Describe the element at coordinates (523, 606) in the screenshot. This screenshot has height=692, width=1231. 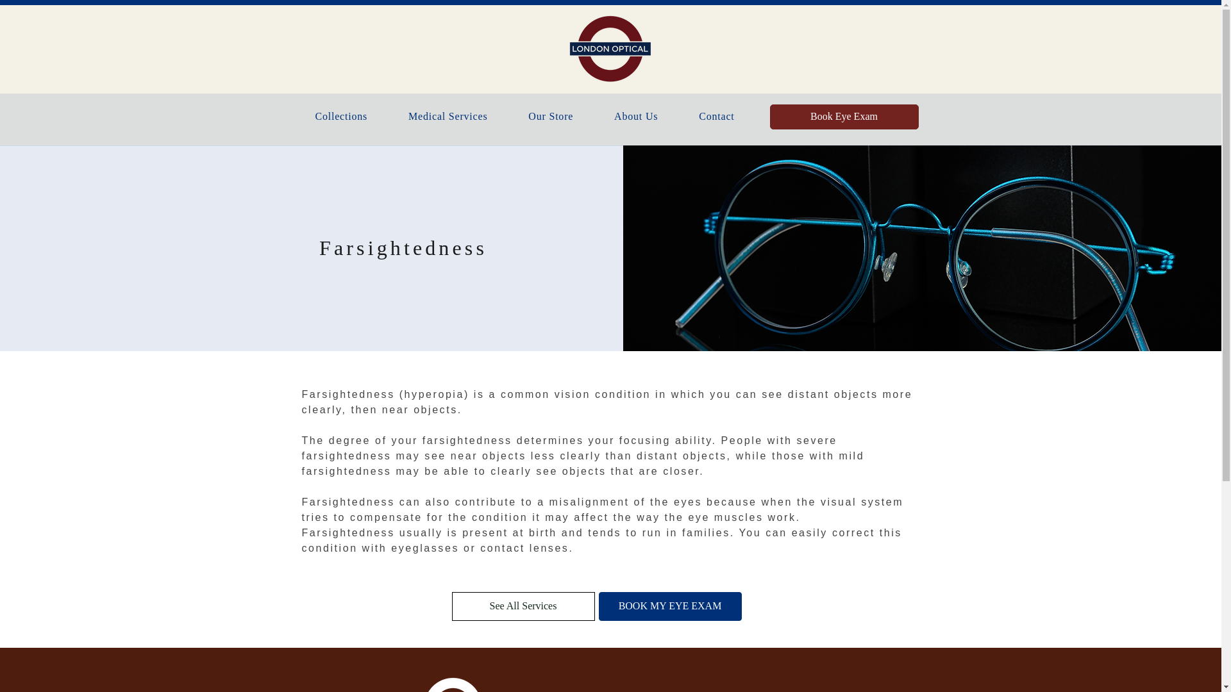
I see `See All Services` at that location.